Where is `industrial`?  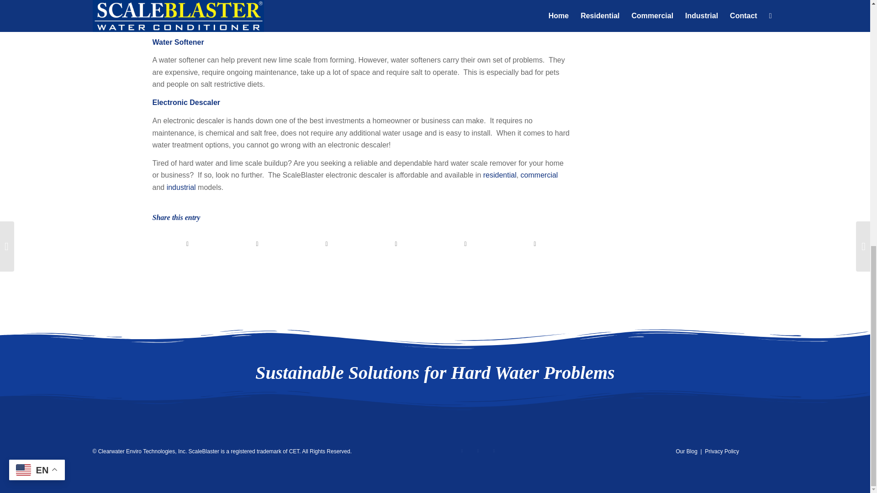
industrial is located at coordinates (181, 187).